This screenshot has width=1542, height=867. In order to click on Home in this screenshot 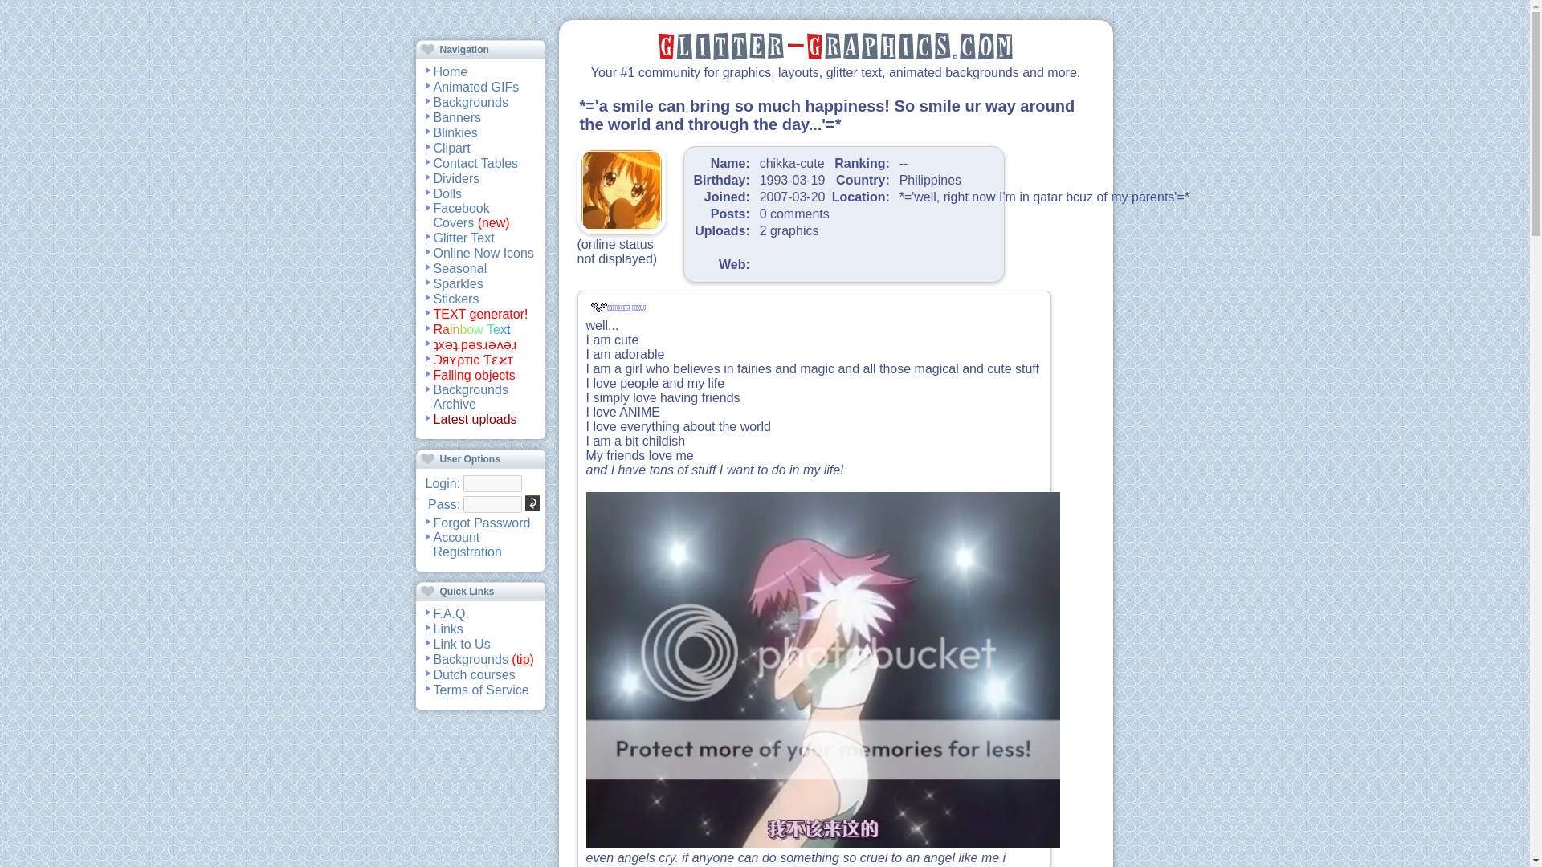, I will do `click(451, 71)`.